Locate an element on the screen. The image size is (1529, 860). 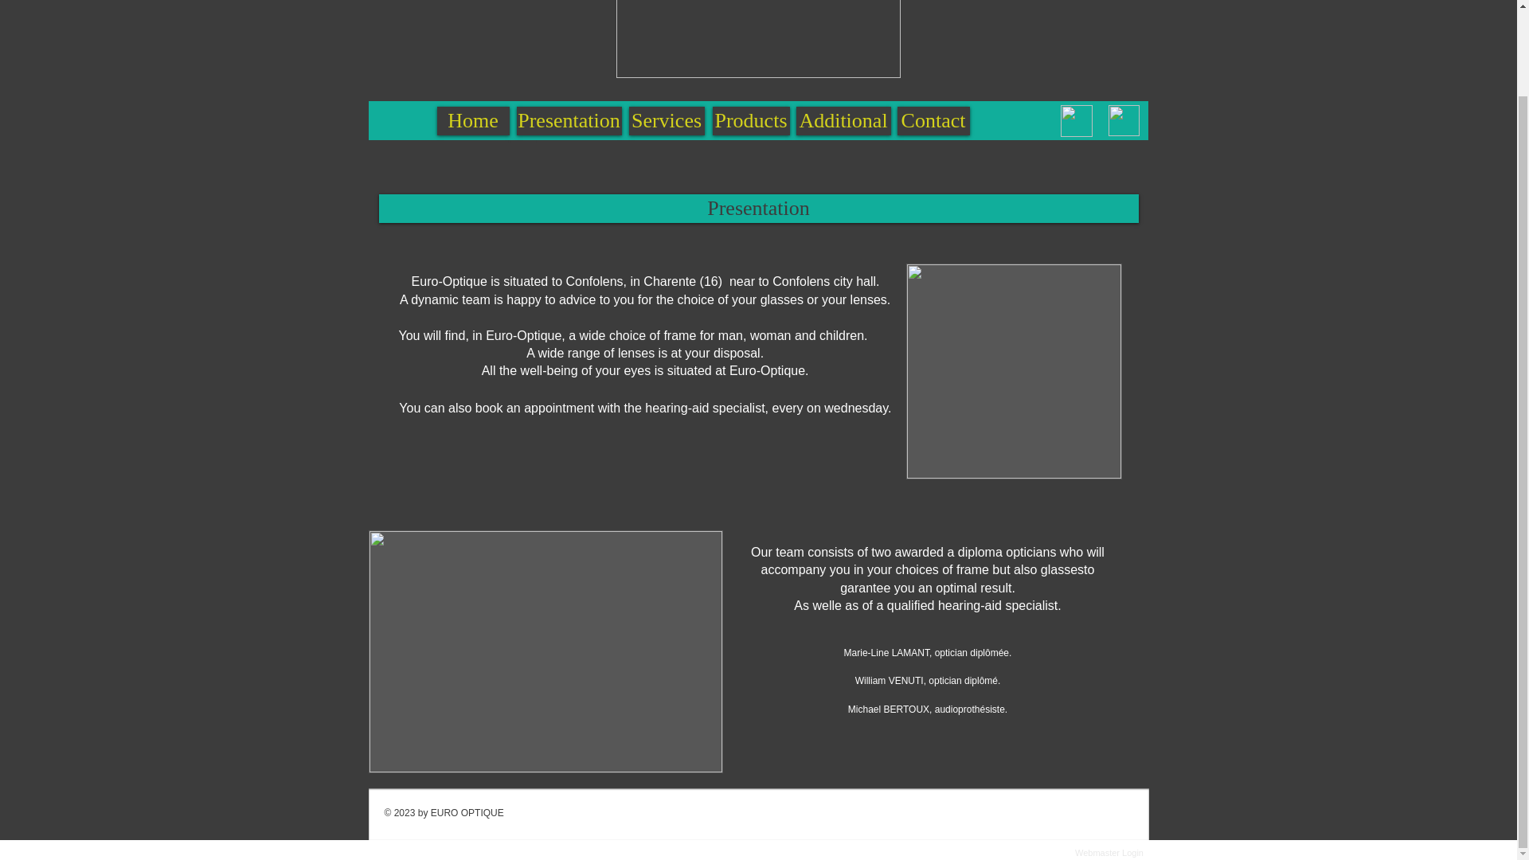
Prestations is located at coordinates (881, 132).